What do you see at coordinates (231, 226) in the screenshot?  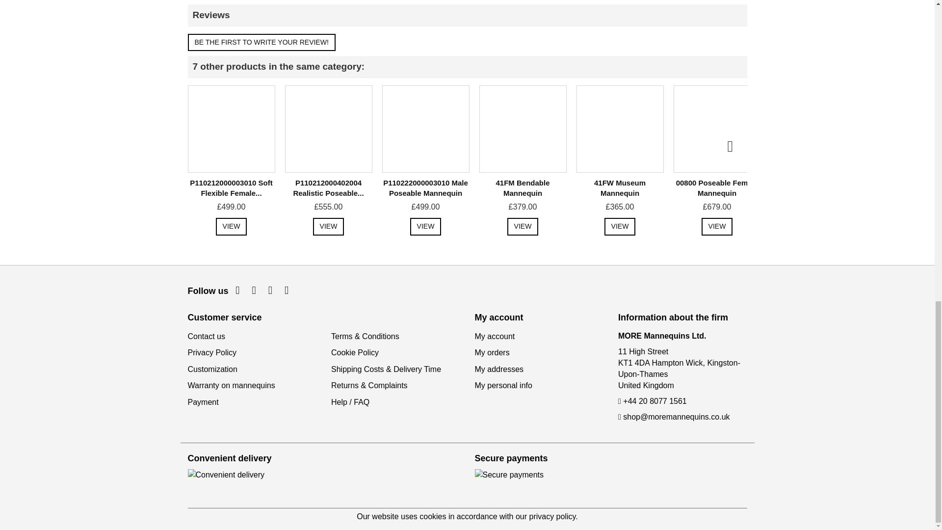 I see `VIEW` at bounding box center [231, 226].